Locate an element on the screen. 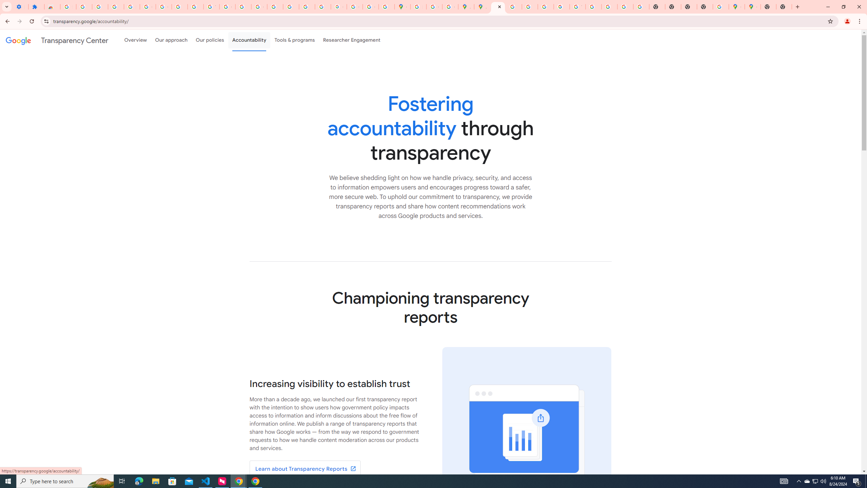 This screenshot has width=867, height=488. Our approach is located at coordinates (171, 40).